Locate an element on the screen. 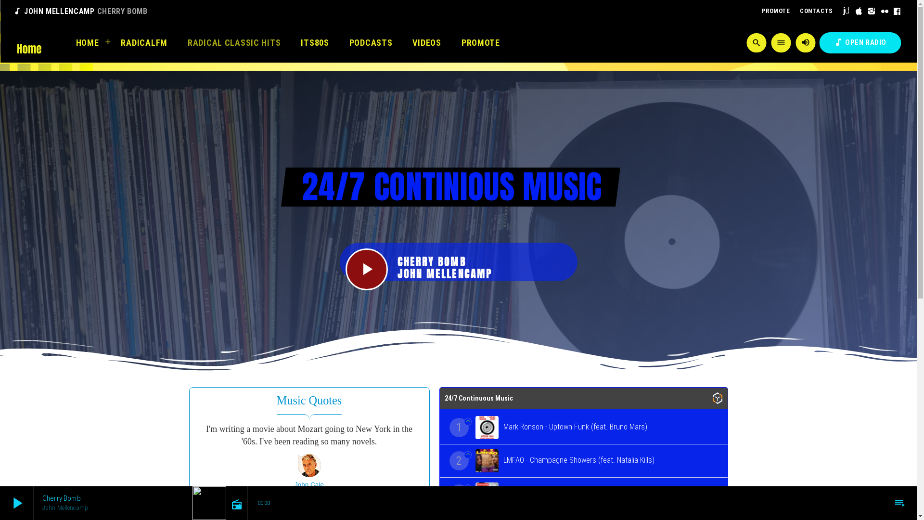 The width and height of the screenshot is (924, 520). 24/7 Continuous Music is located at coordinates (584, 398).